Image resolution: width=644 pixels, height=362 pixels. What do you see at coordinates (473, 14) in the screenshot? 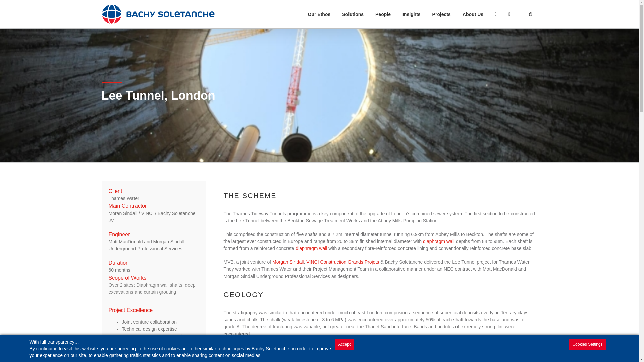
I see `About Us` at bounding box center [473, 14].